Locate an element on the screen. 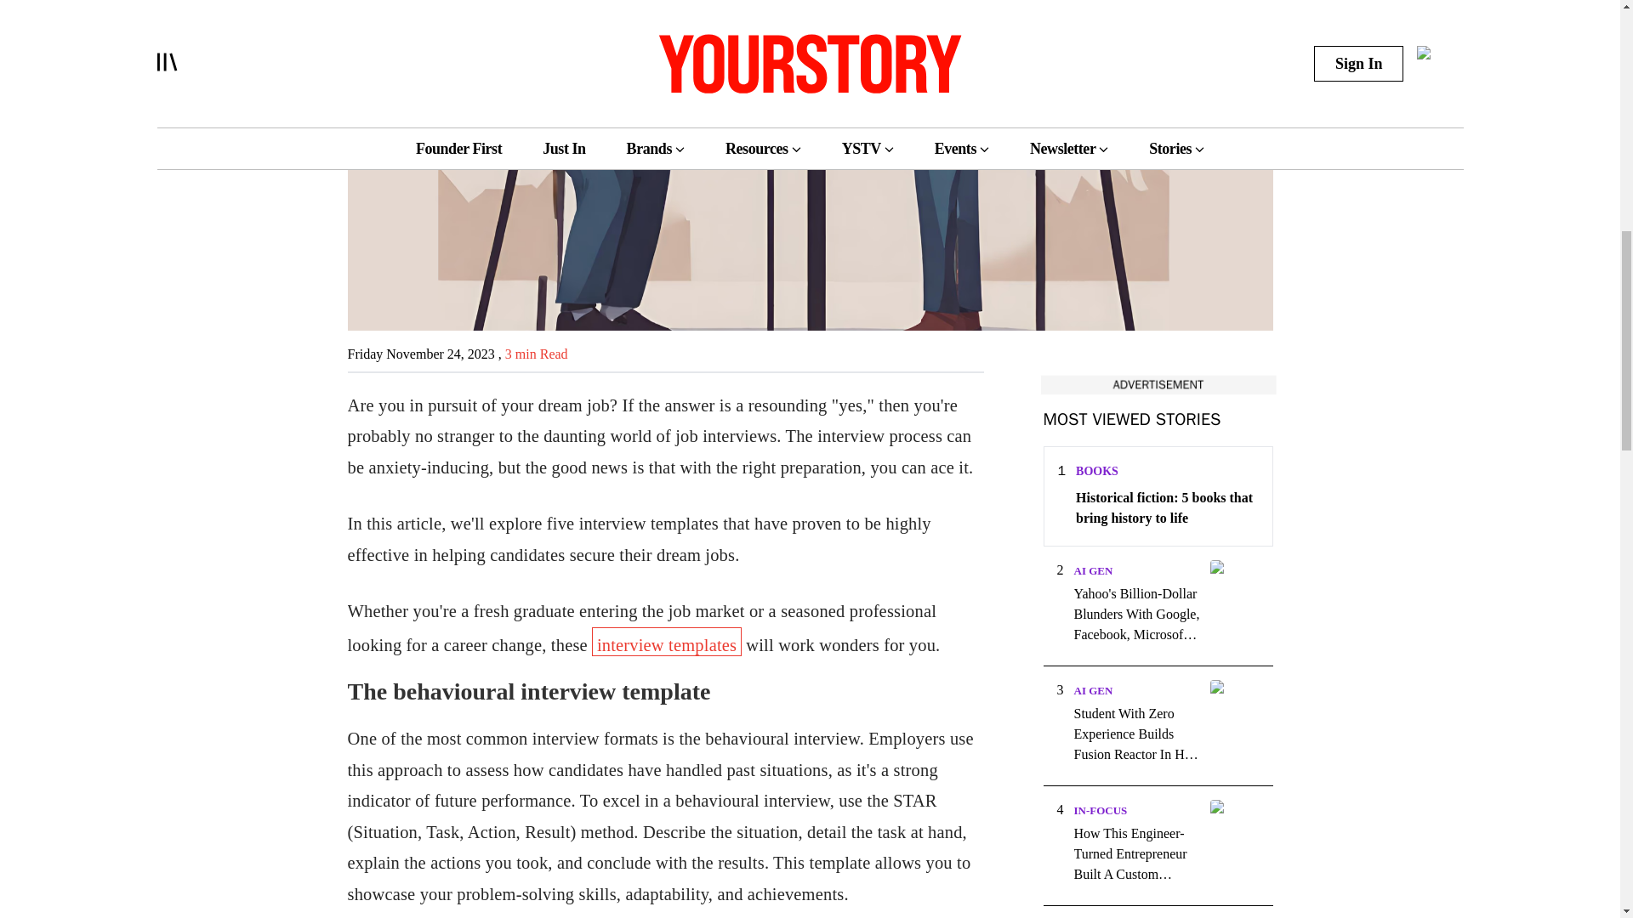 This screenshot has width=1633, height=918. Historical fiction: 5 books that bring history to life is located at coordinates (1167, 508).